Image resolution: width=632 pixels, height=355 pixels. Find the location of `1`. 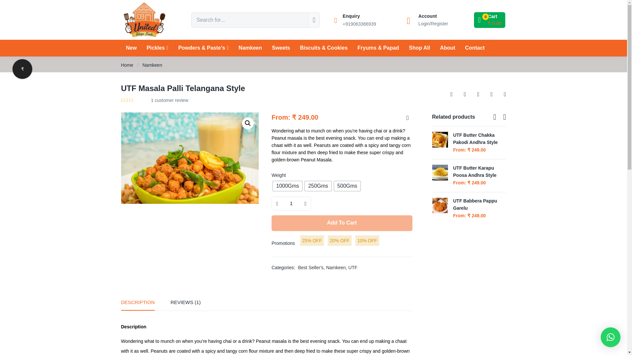

1 is located at coordinates (291, 203).